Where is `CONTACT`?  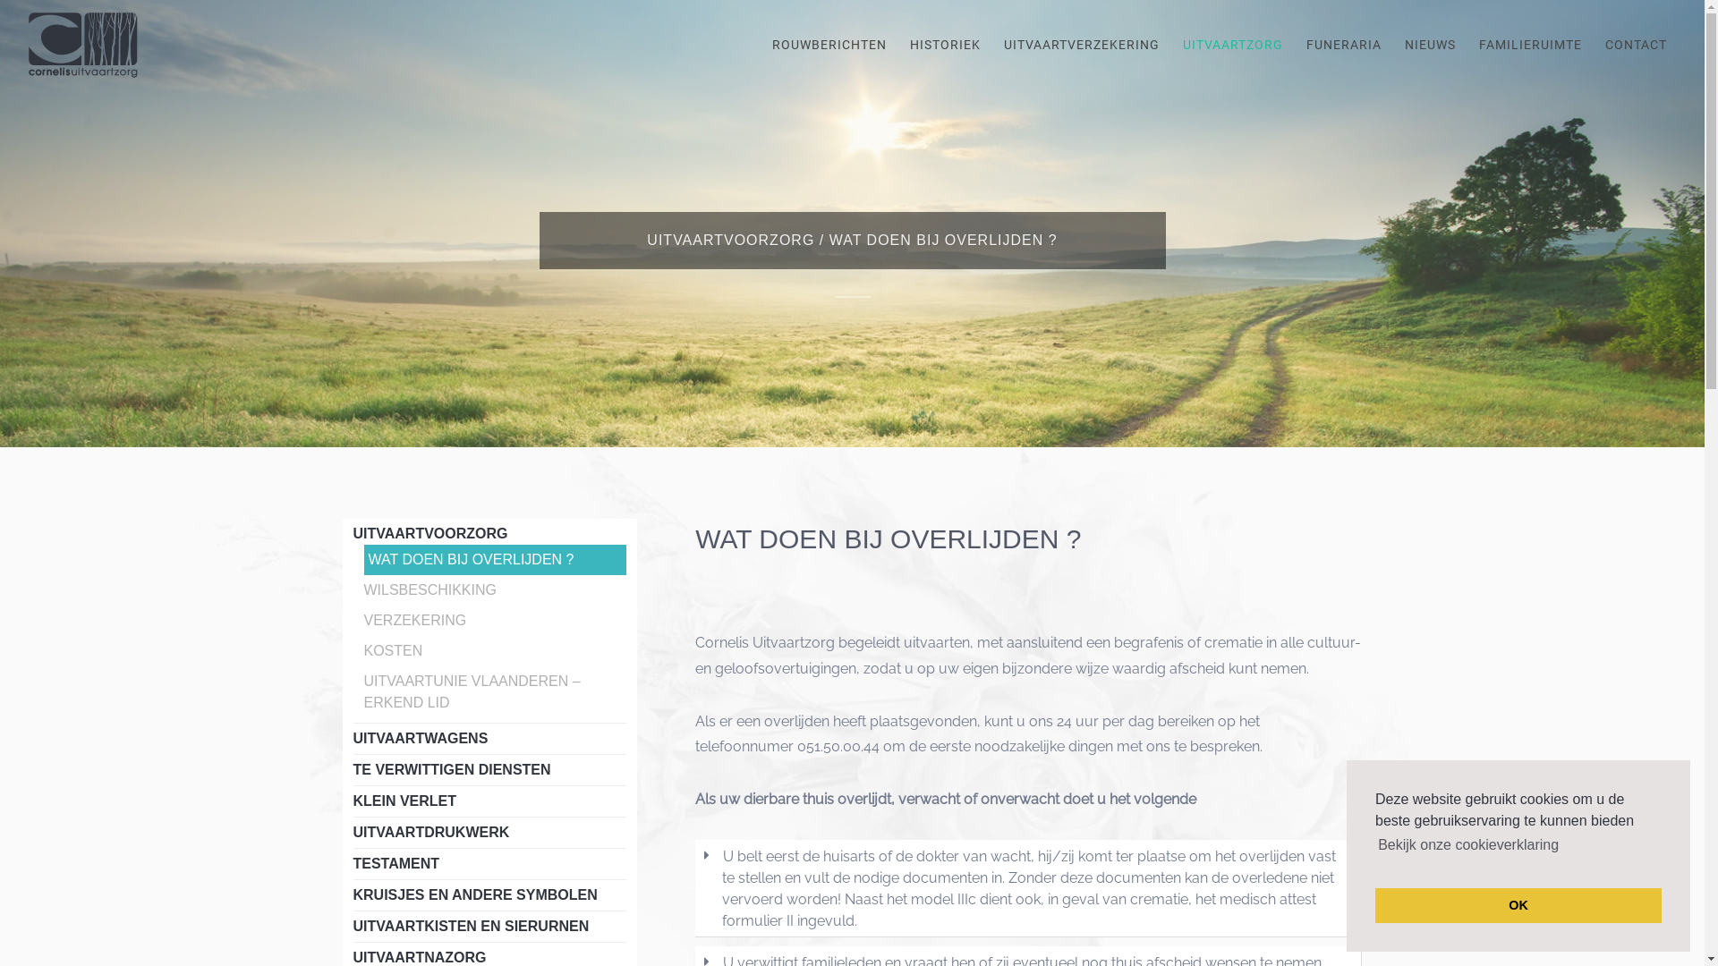
CONTACT is located at coordinates (1636, 45).